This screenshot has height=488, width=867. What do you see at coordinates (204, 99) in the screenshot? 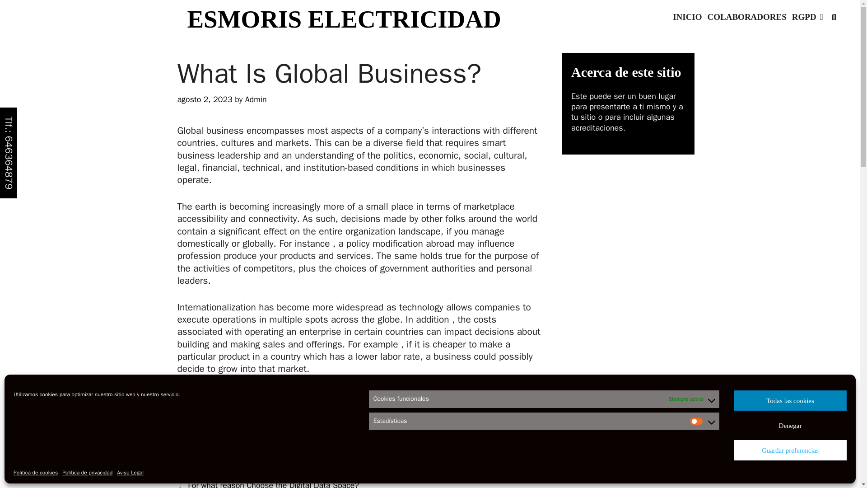
I see `agosto 2, 2023` at bounding box center [204, 99].